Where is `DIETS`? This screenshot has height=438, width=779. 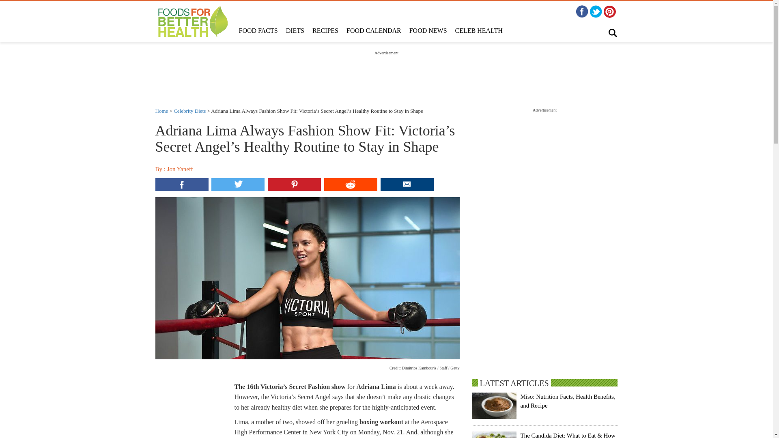 DIETS is located at coordinates (295, 31).